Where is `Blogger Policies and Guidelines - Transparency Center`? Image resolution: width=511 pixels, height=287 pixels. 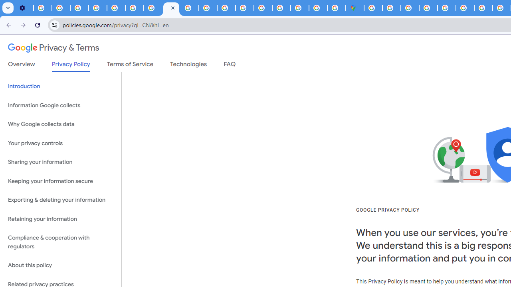
Blogger Policies and Guidelines - Transparency Center is located at coordinates (483, 8).